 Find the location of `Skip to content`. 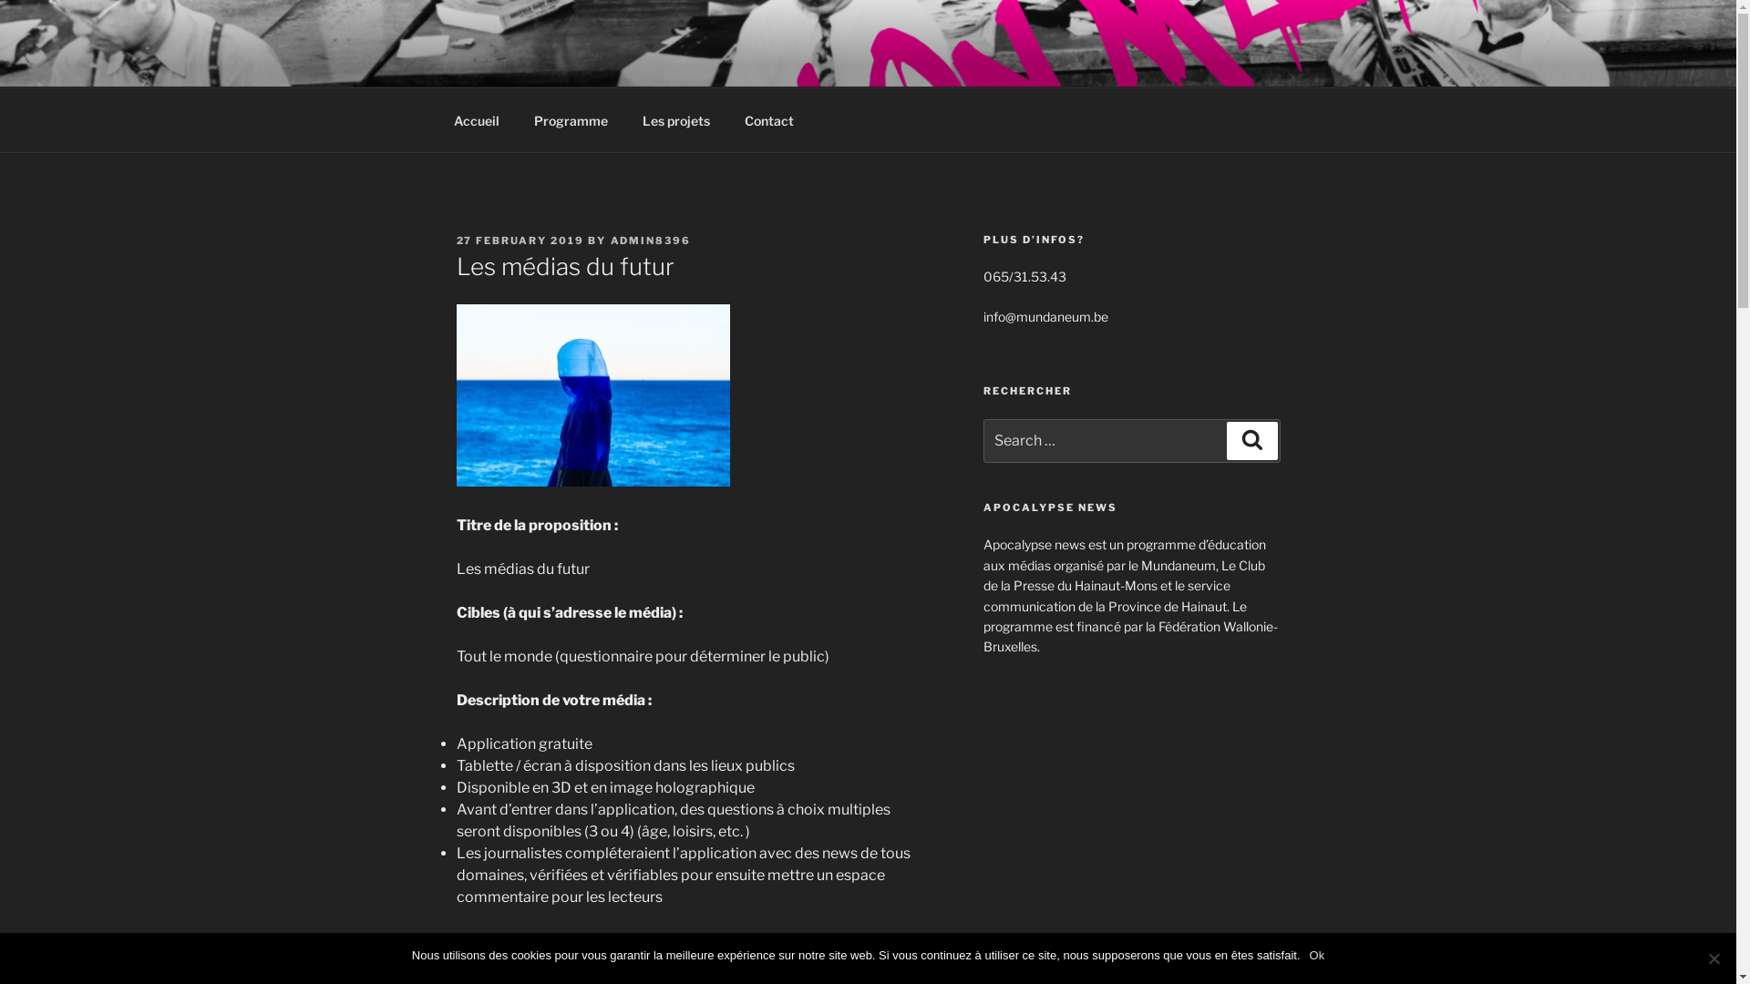

Skip to content is located at coordinates (0, 0).